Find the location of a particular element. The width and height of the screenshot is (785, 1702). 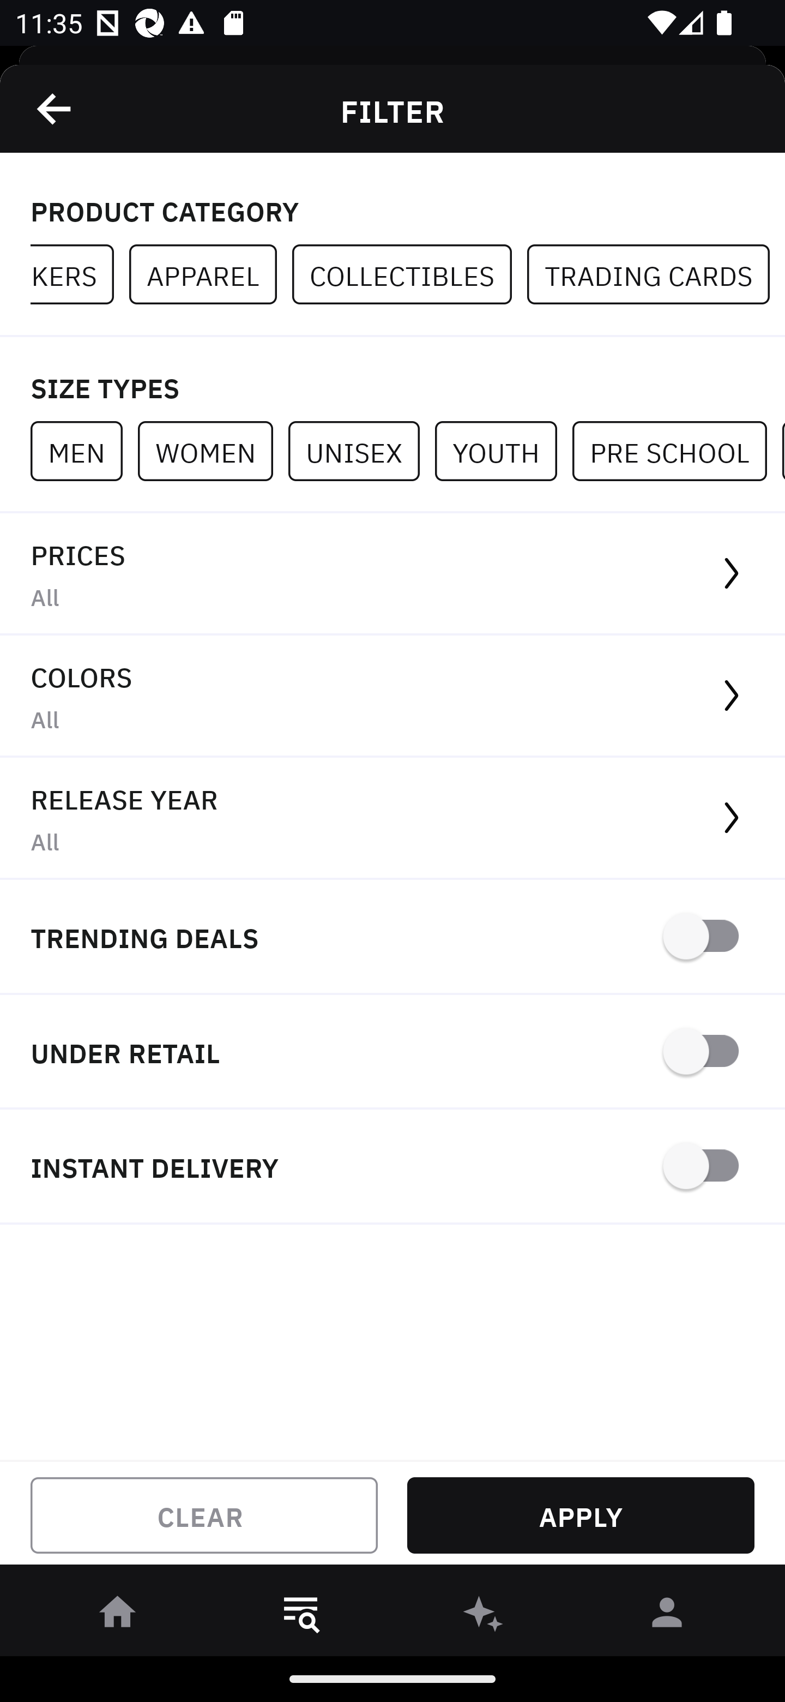

󰋜 is located at coordinates (118, 1616).